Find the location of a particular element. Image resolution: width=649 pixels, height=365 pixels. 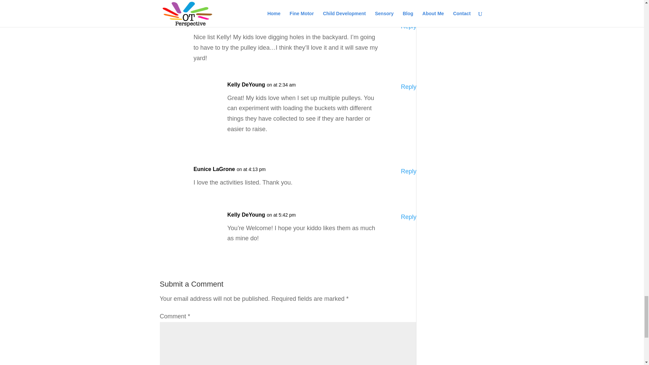

Reply is located at coordinates (409, 26).